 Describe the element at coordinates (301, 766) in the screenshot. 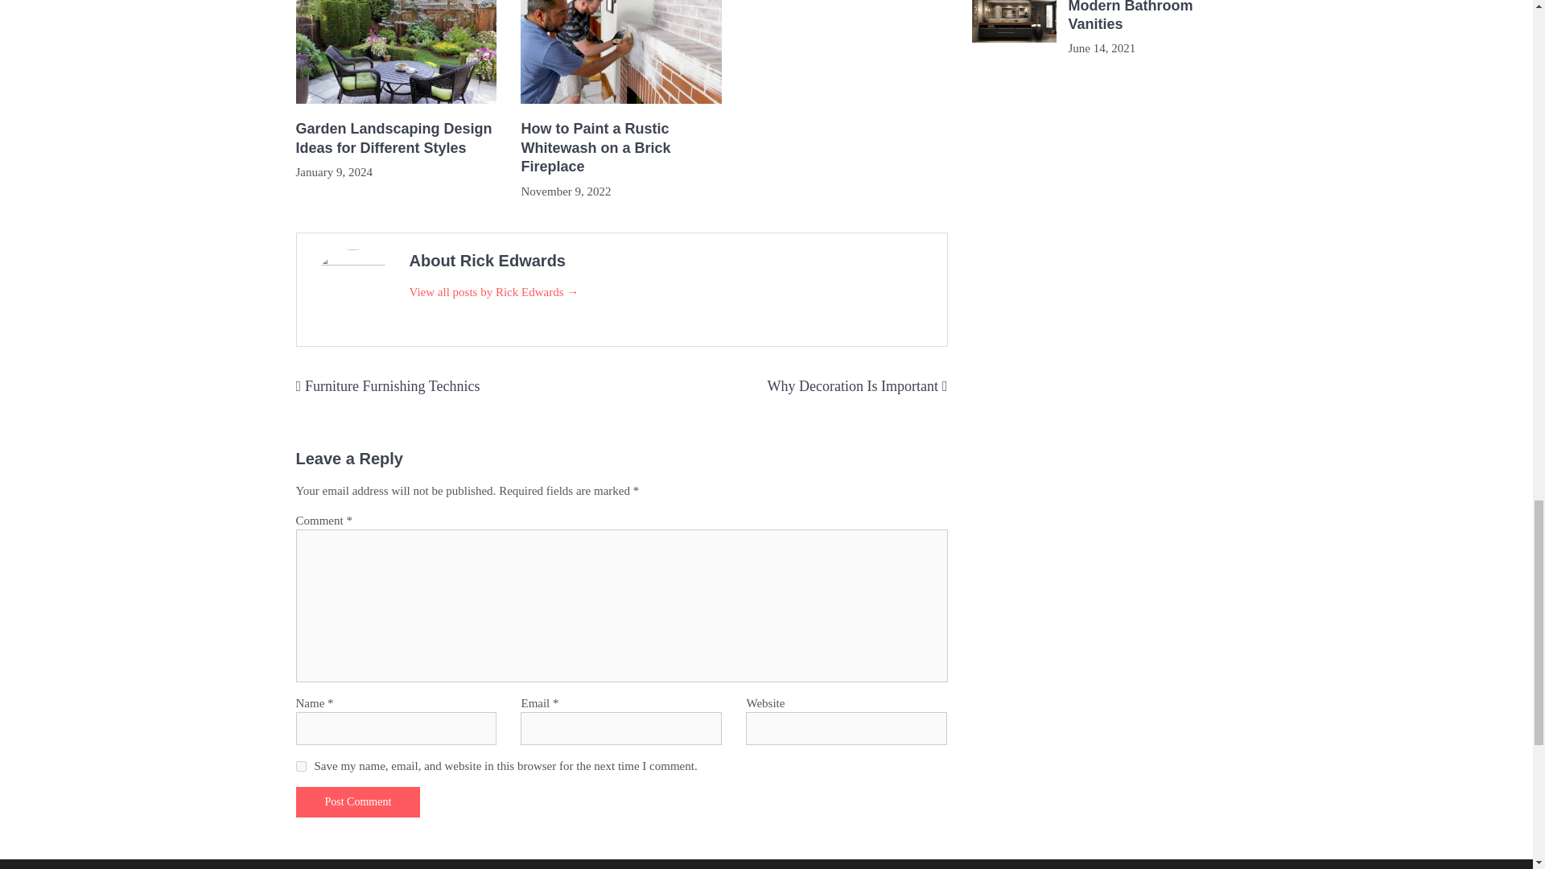

I see `yes` at that location.